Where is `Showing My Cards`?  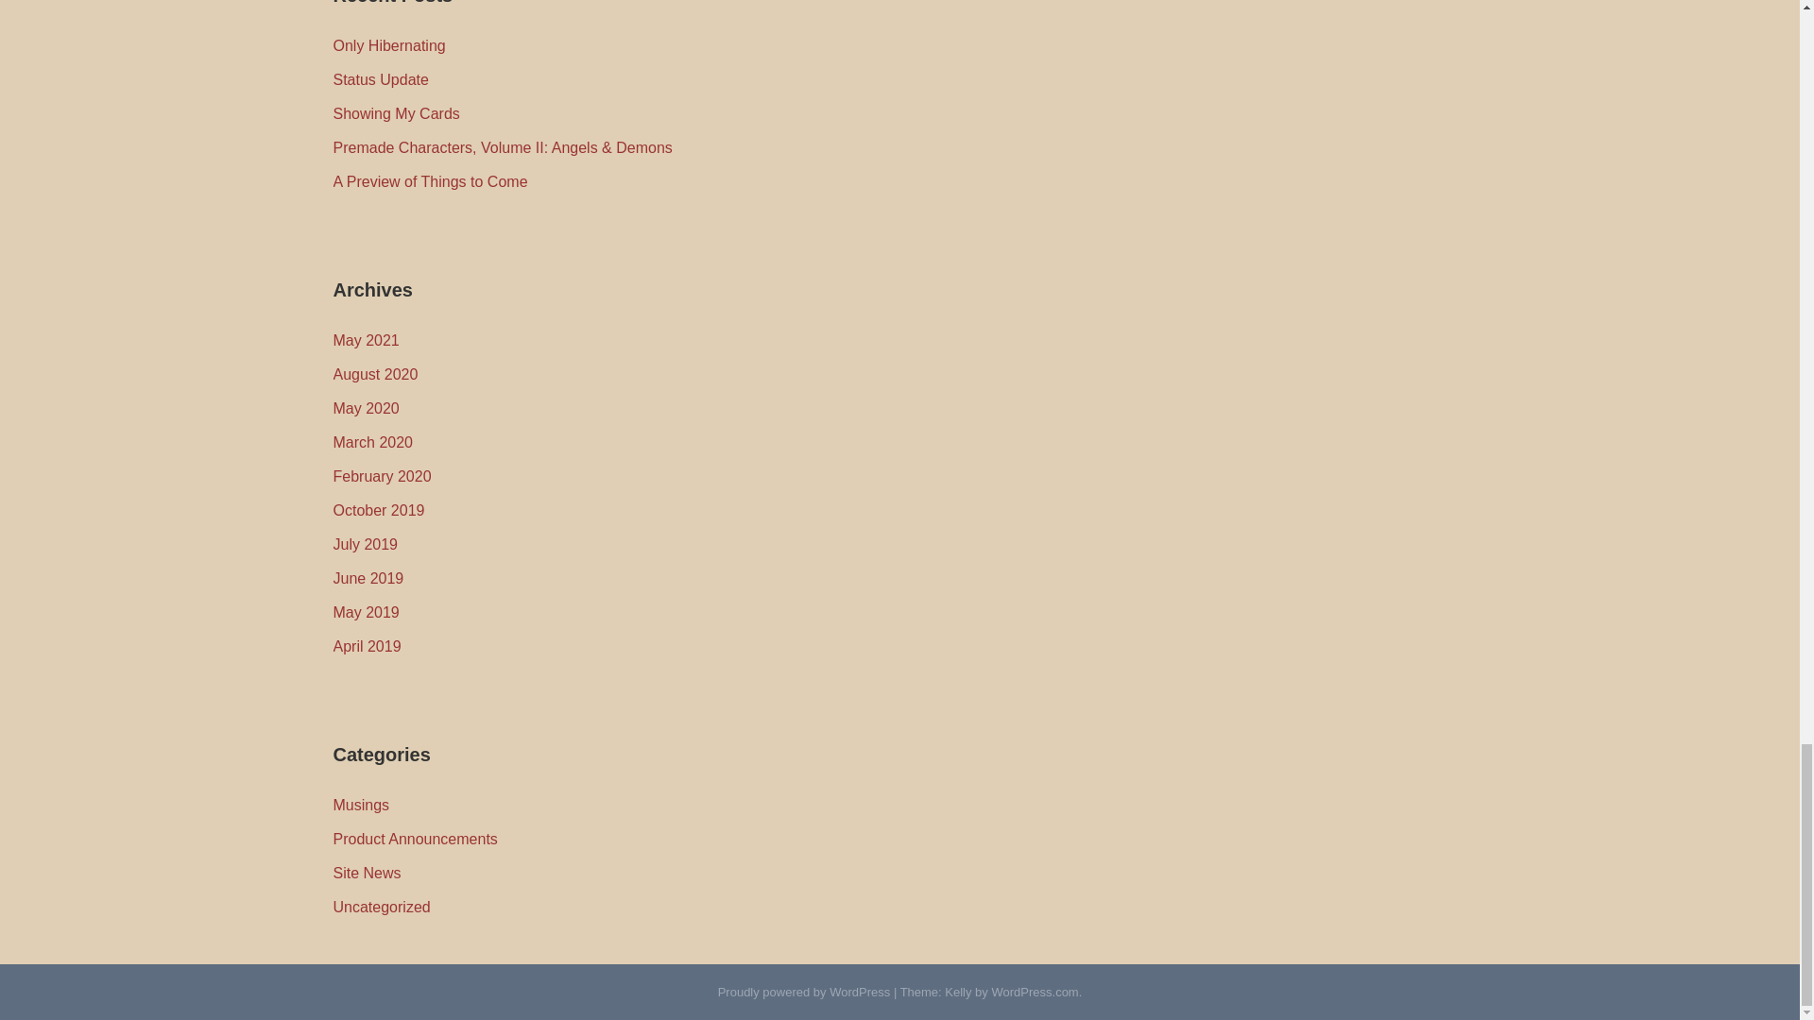
Showing My Cards is located at coordinates (395, 113).